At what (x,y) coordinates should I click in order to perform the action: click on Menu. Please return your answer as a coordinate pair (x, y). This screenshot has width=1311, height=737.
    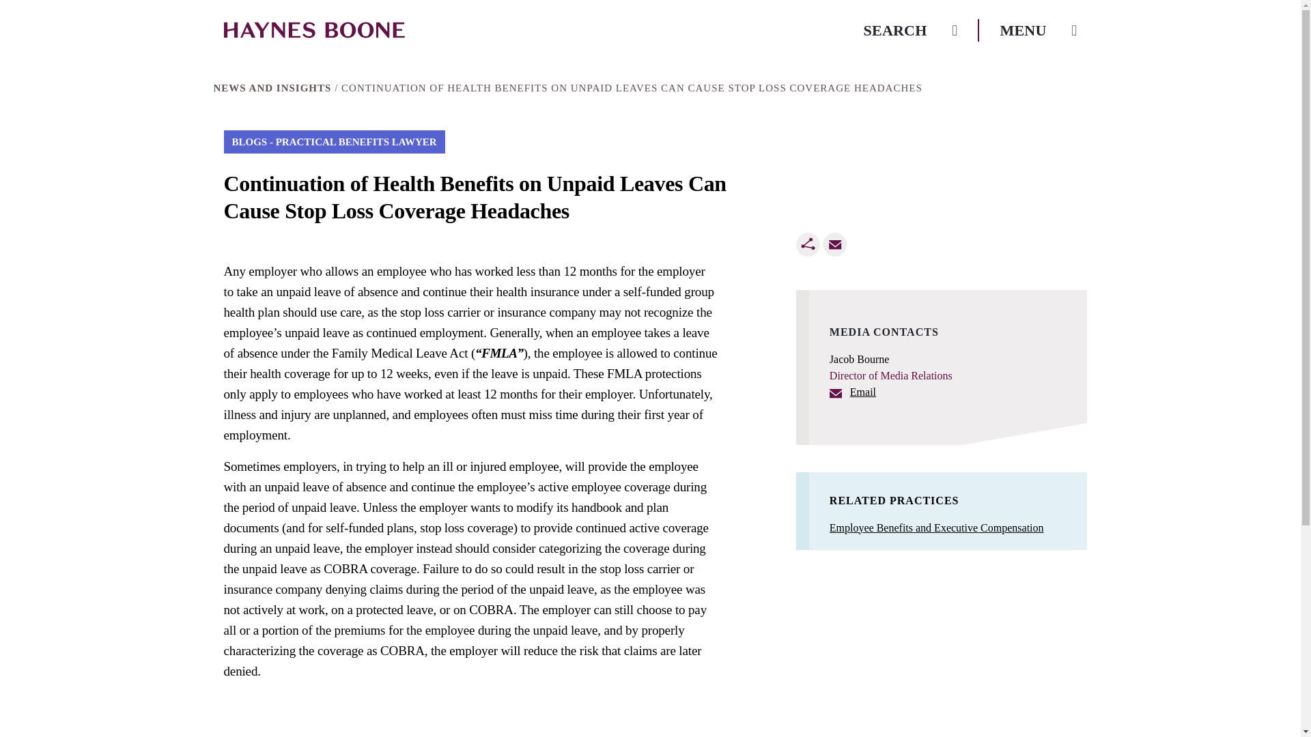
    Looking at the image, I should click on (1038, 30).